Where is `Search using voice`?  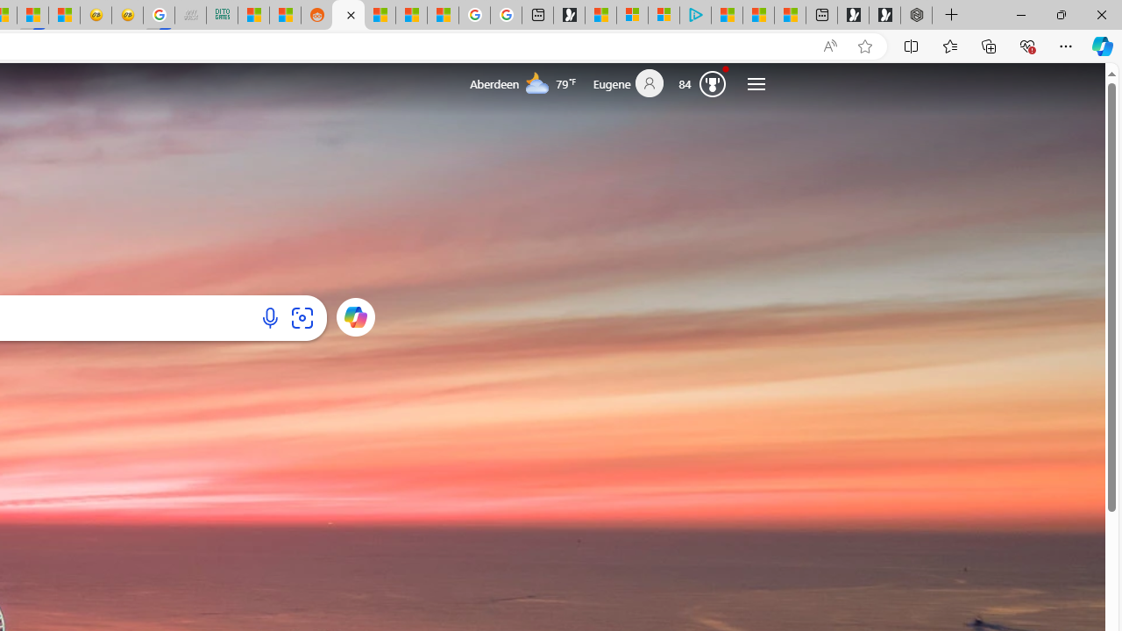
Search using voice is located at coordinates (270, 317).